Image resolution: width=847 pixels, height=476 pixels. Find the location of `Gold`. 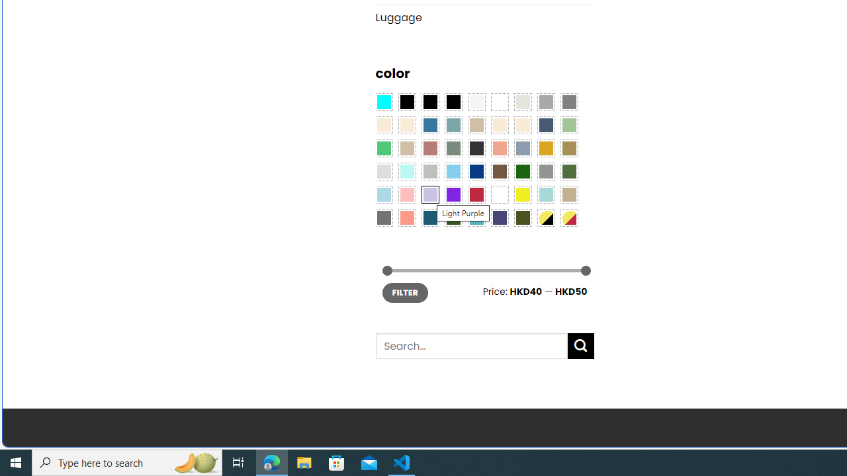

Gold is located at coordinates (545, 148).